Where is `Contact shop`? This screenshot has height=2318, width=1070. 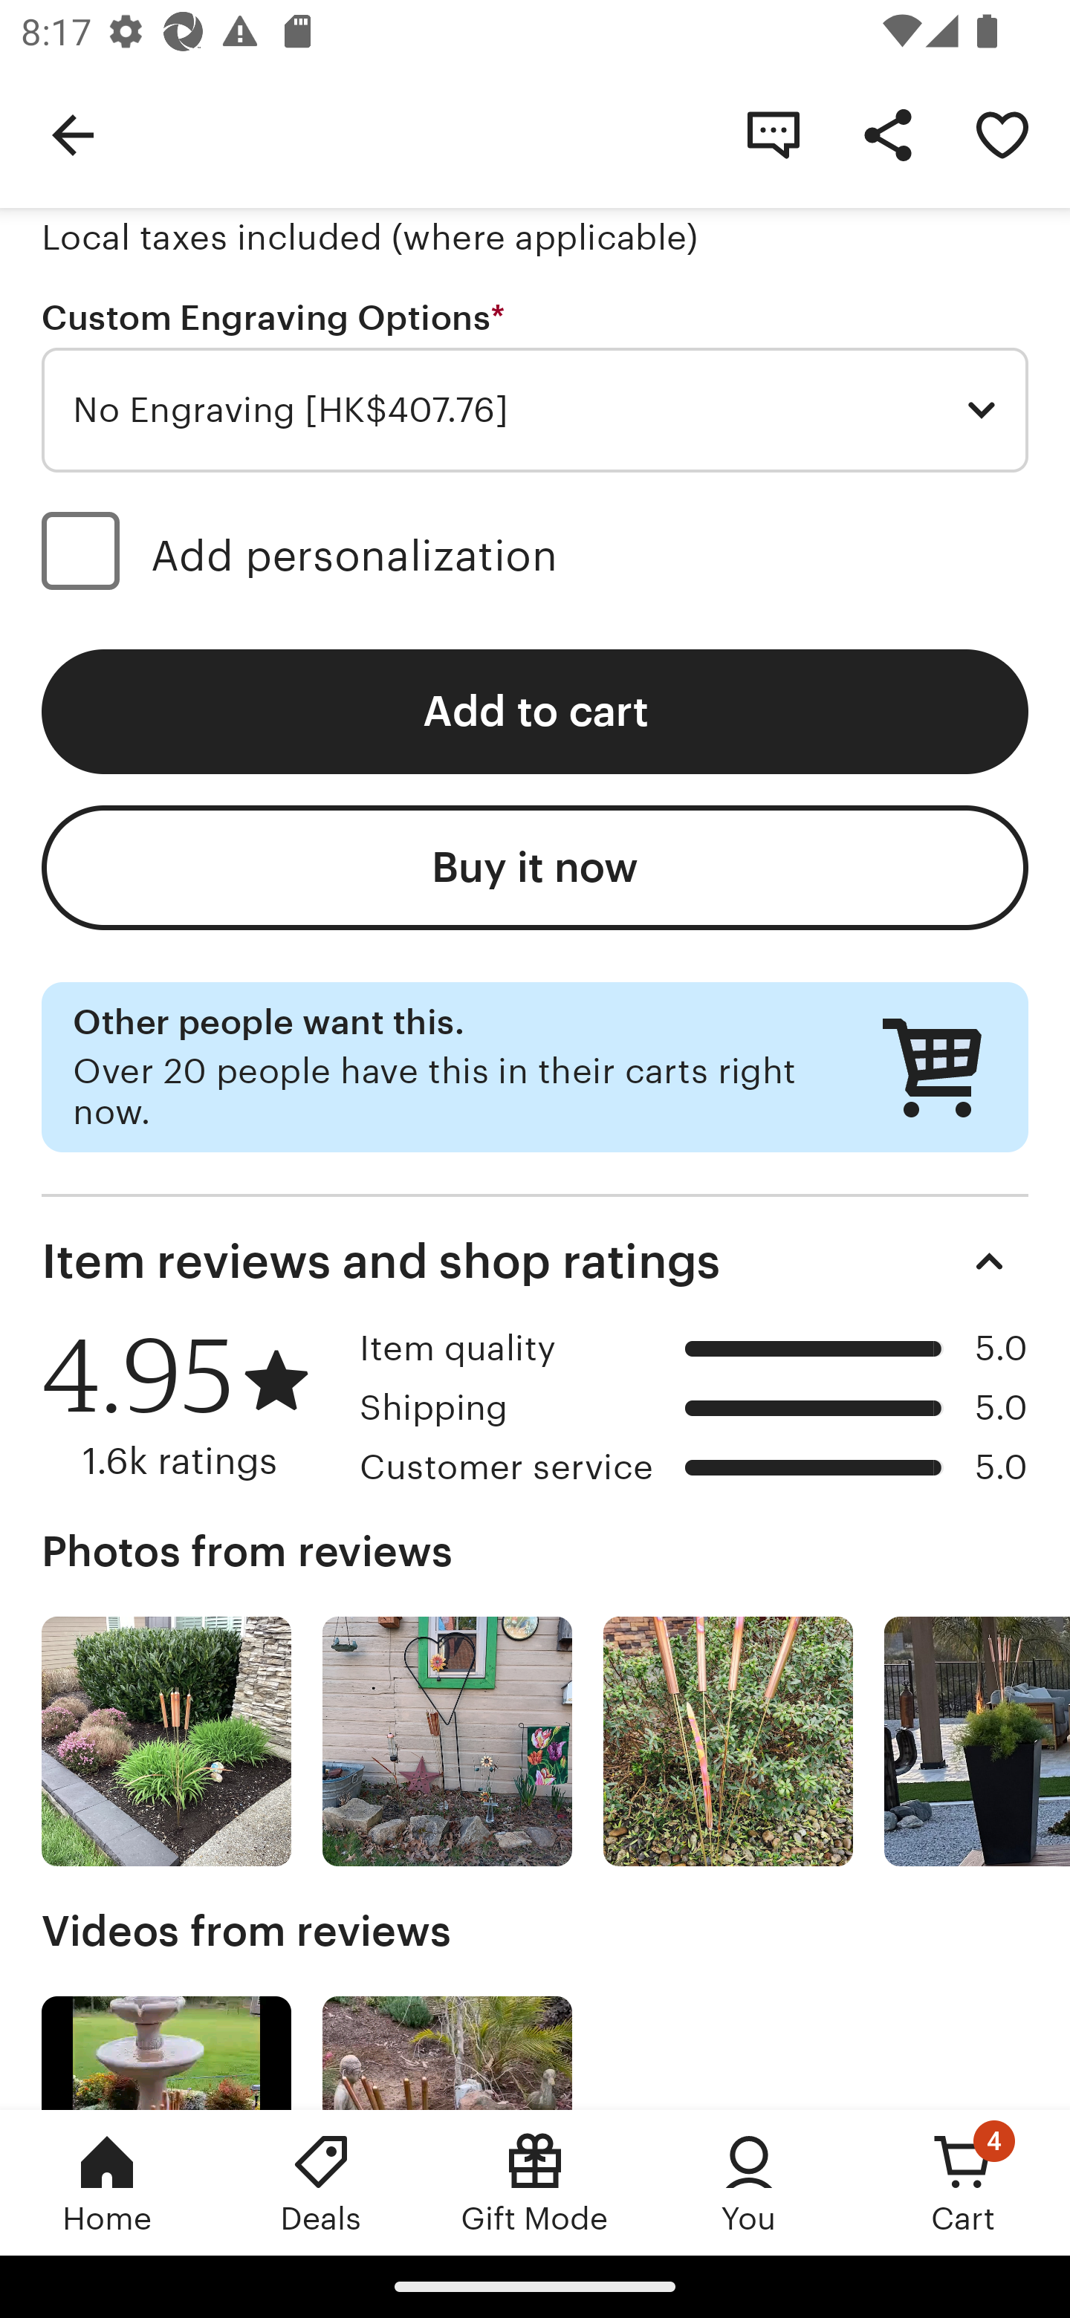 Contact shop is located at coordinates (773, 134).